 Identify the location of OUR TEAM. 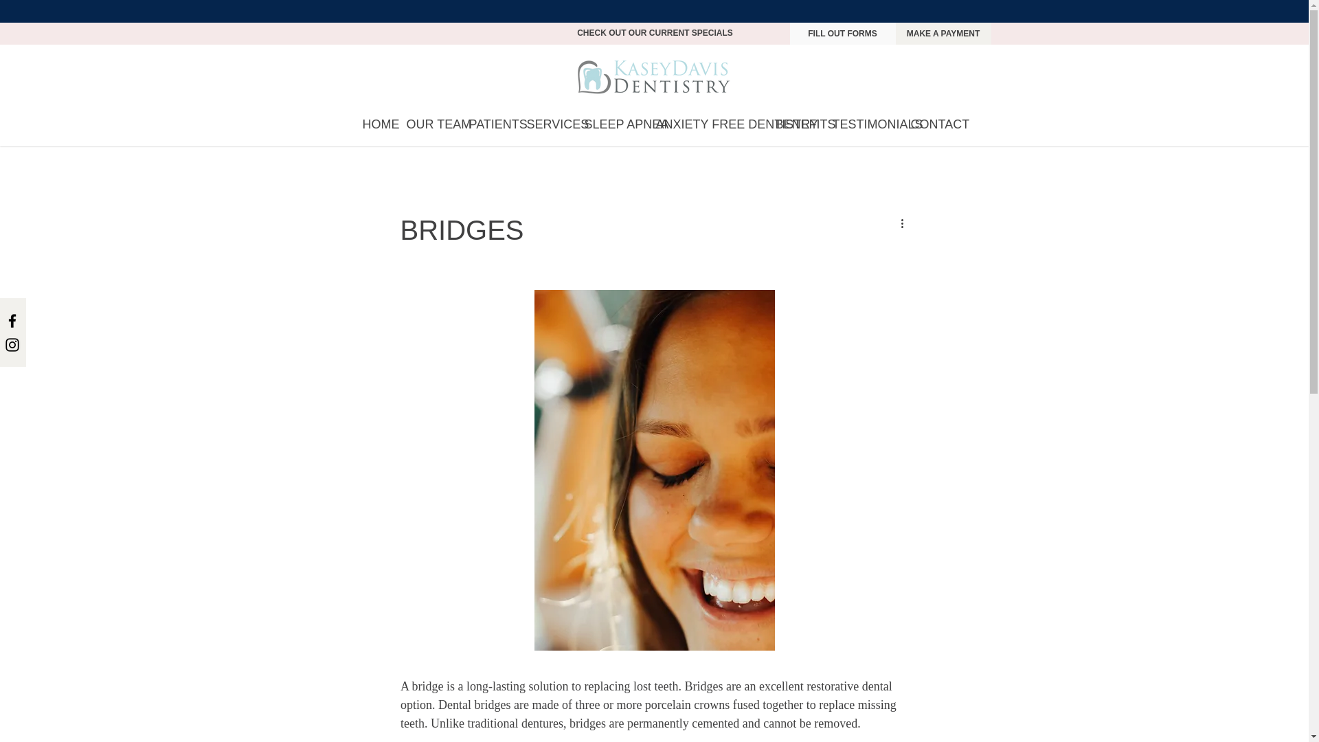
(427, 124).